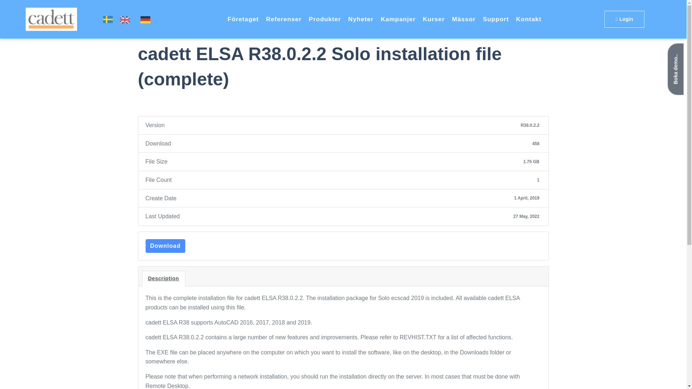  I want to click on Kampanjer, so click(398, 19).